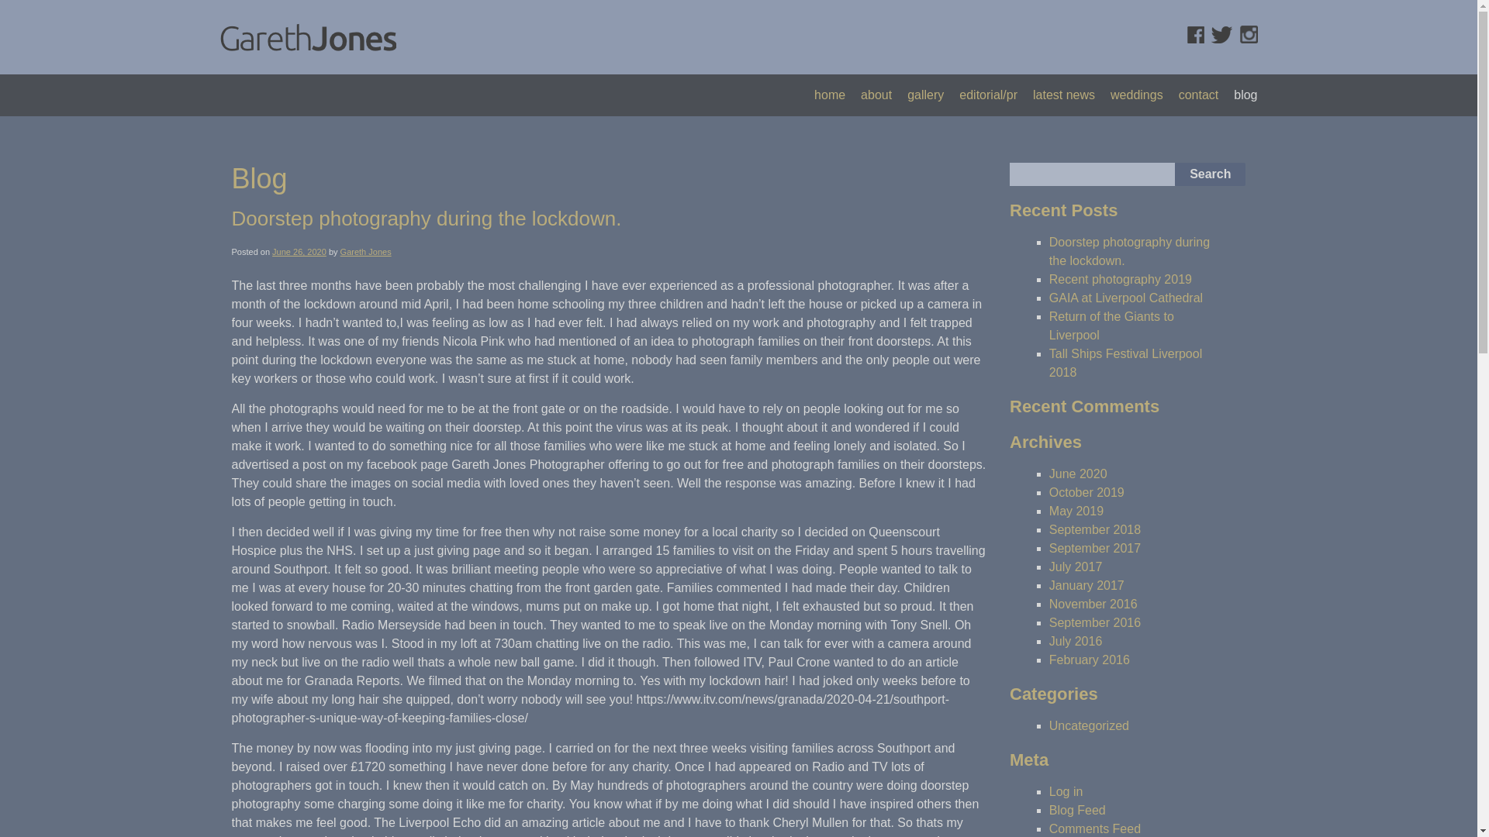 The width and height of the screenshot is (1489, 837). What do you see at coordinates (1095, 622) in the screenshot?
I see `September 2016` at bounding box center [1095, 622].